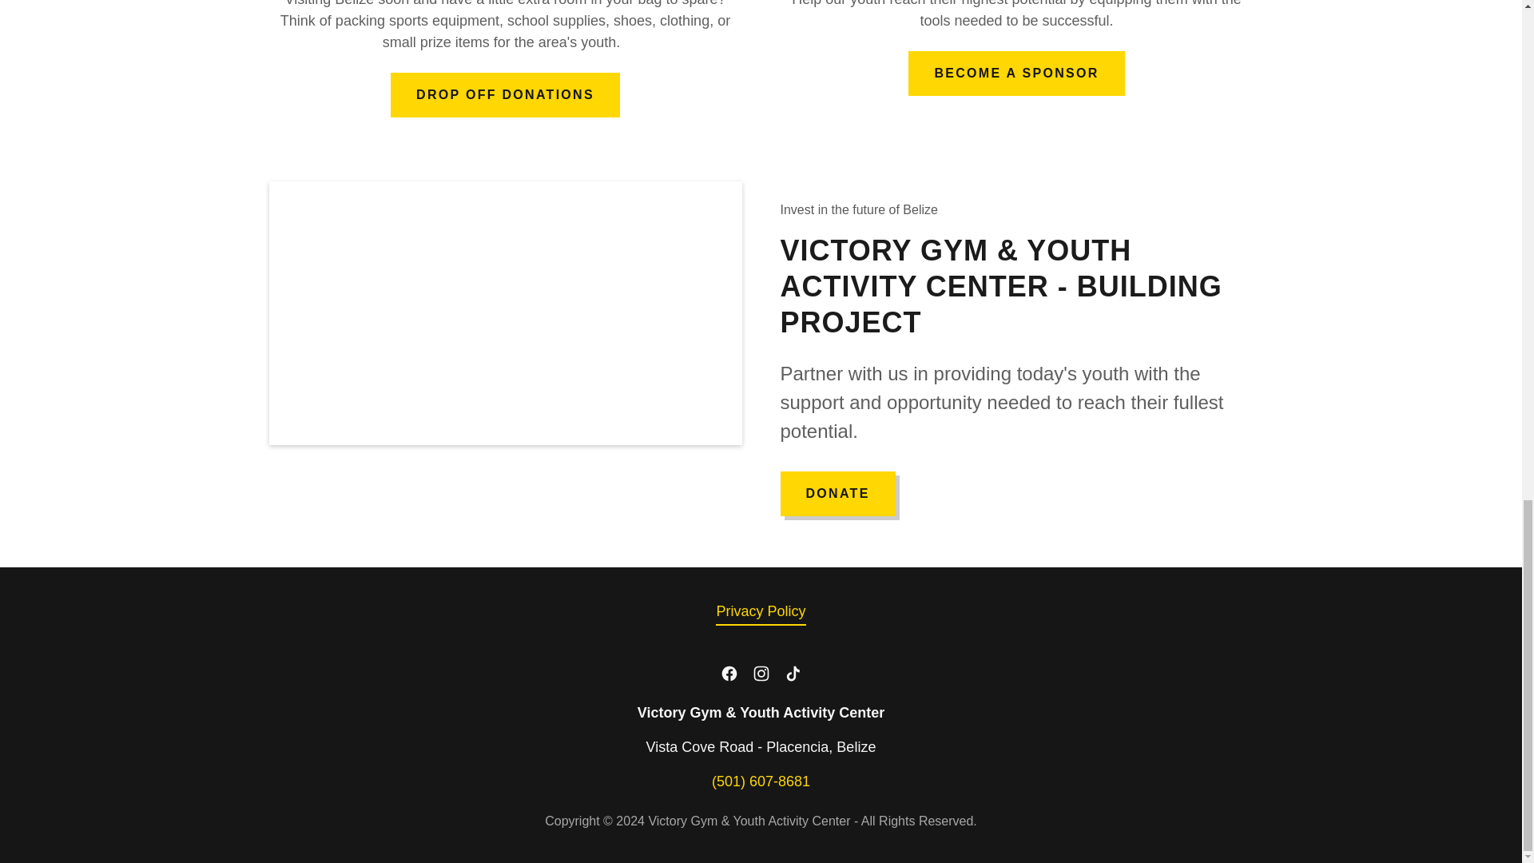 This screenshot has width=1534, height=863. What do you see at coordinates (837, 493) in the screenshot?
I see `DONATE` at bounding box center [837, 493].